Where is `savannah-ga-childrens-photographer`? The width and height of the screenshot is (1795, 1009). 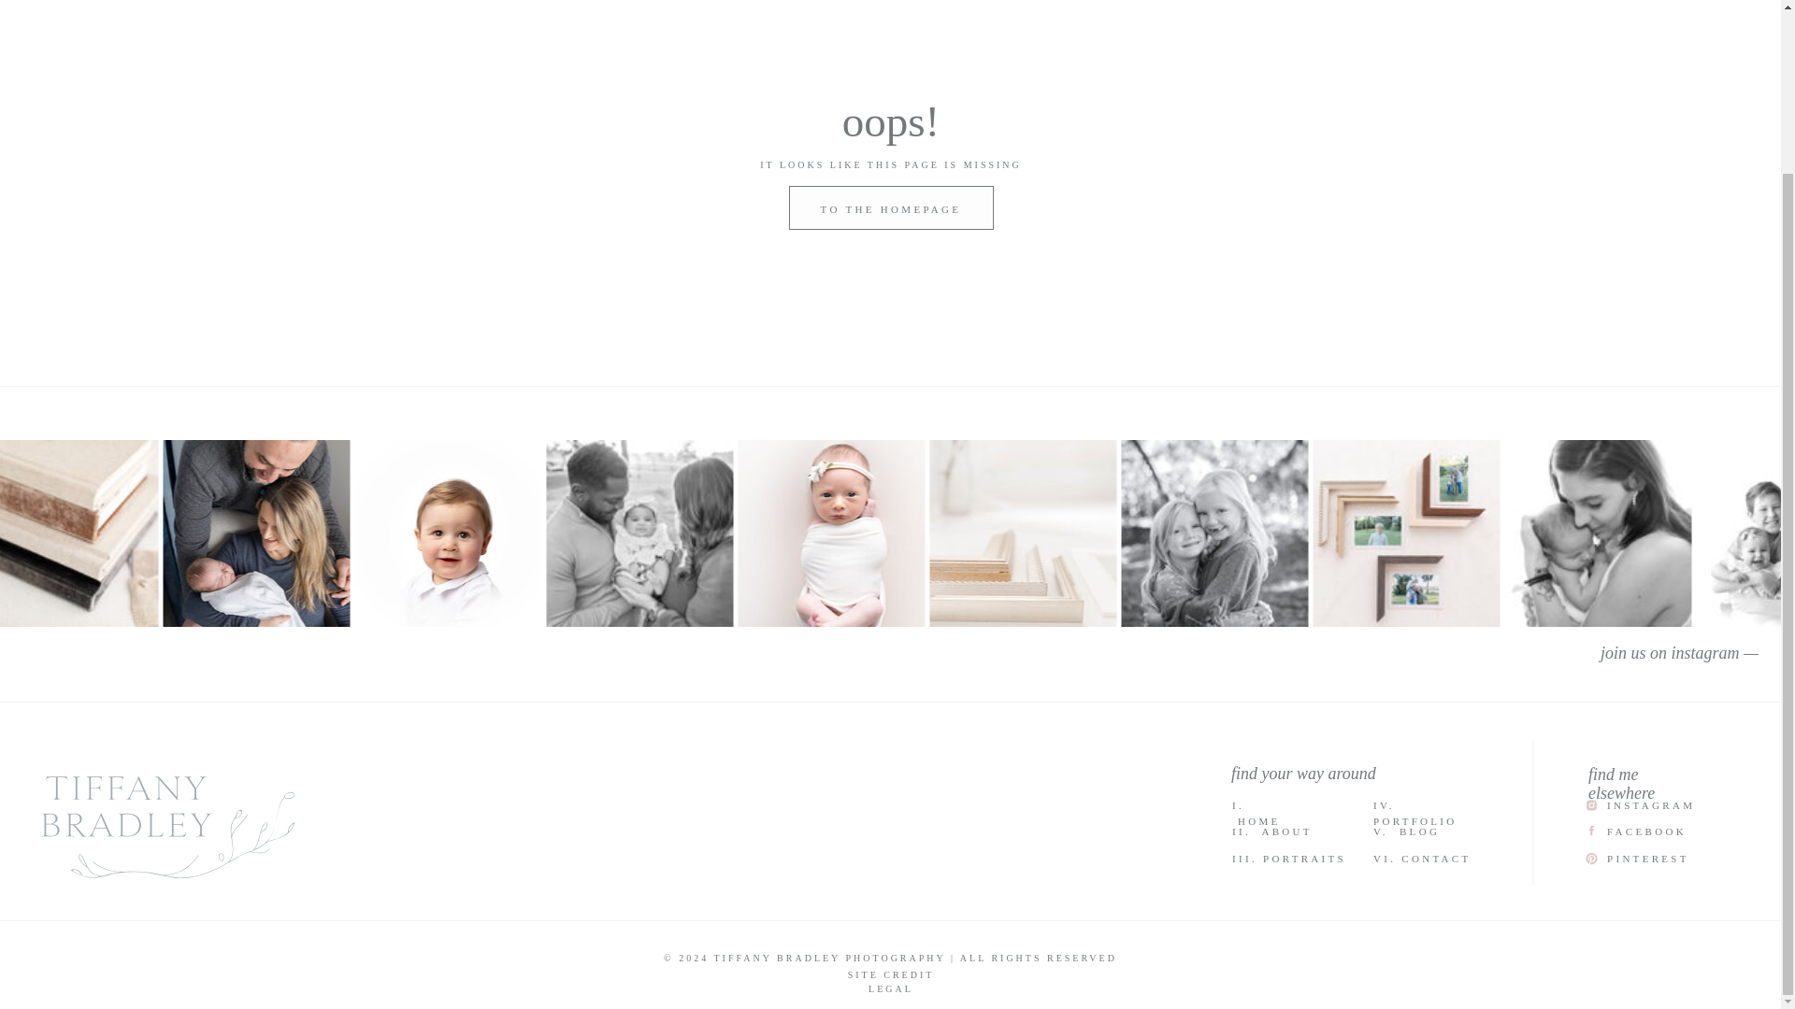
savannah-ga-childrens-photographer is located at coordinates (1213, 533).